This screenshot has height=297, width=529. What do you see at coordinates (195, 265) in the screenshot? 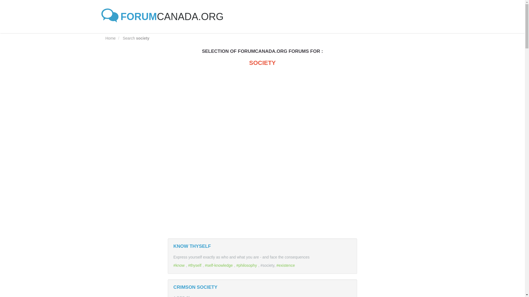
I see `thyself` at bounding box center [195, 265].